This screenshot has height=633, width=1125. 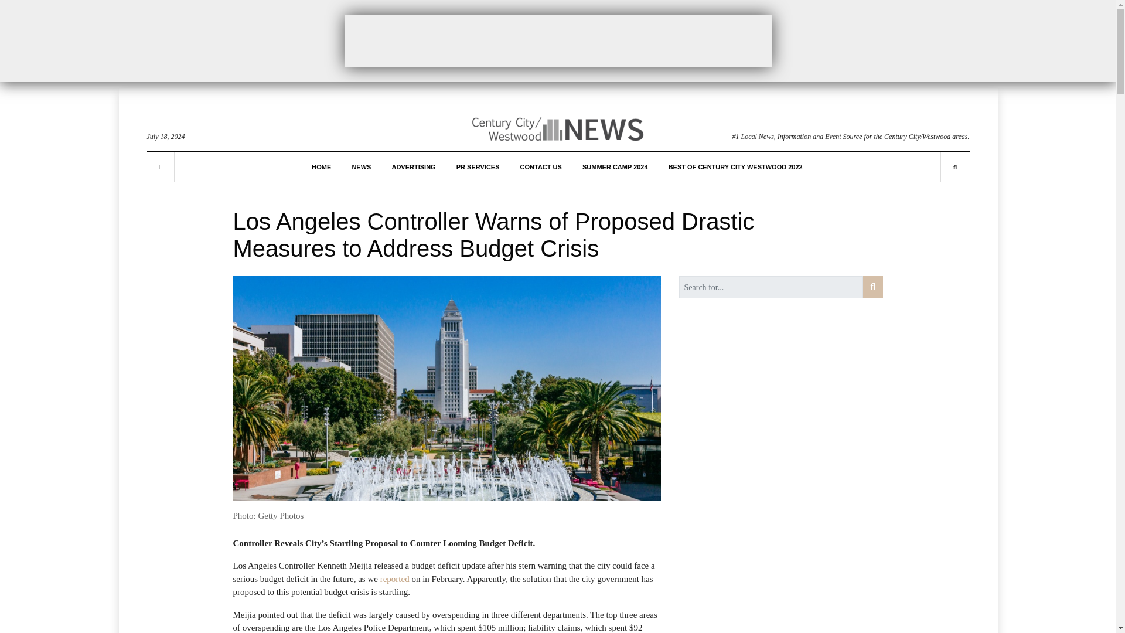 What do you see at coordinates (557, 40) in the screenshot?
I see `3rd party ad content` at bounding box center [557, 40].